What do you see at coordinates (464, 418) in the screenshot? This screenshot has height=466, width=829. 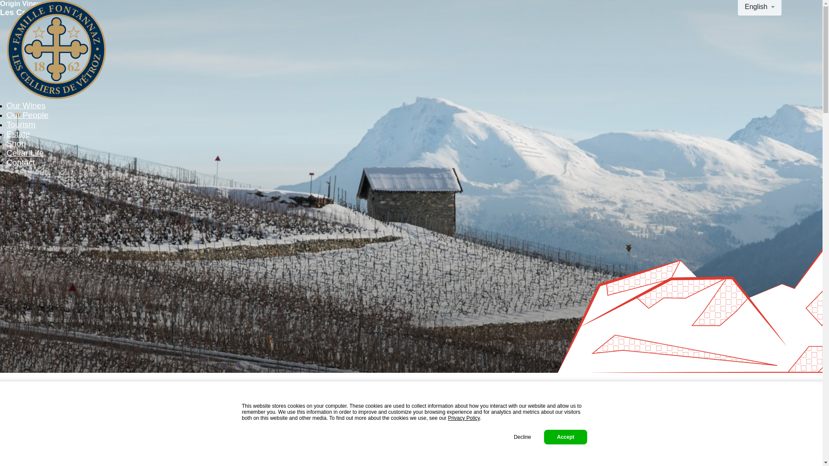 I see `Privacy Policy` at bounding box center [464, 418].